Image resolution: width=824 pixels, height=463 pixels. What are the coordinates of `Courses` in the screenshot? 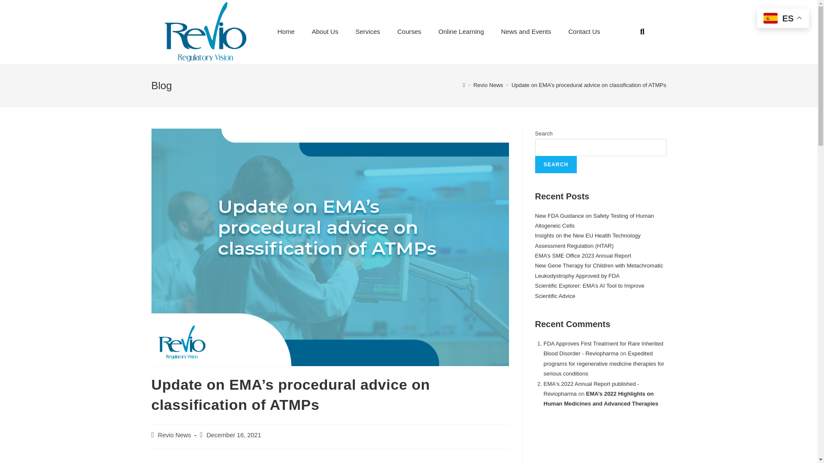 It's located at (409, 32).